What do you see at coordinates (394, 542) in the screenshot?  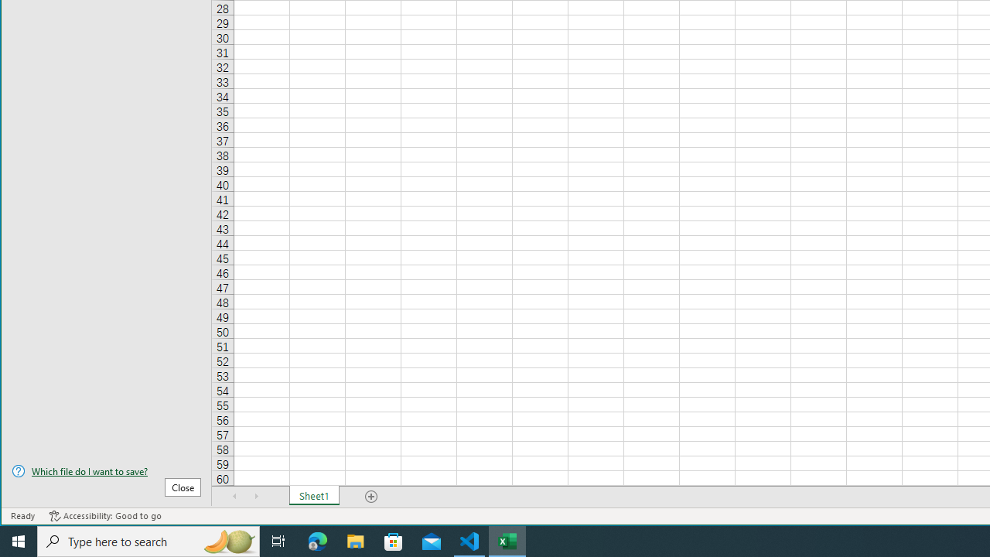 I see `Microsoft Store` at bounding box center [394, 542].